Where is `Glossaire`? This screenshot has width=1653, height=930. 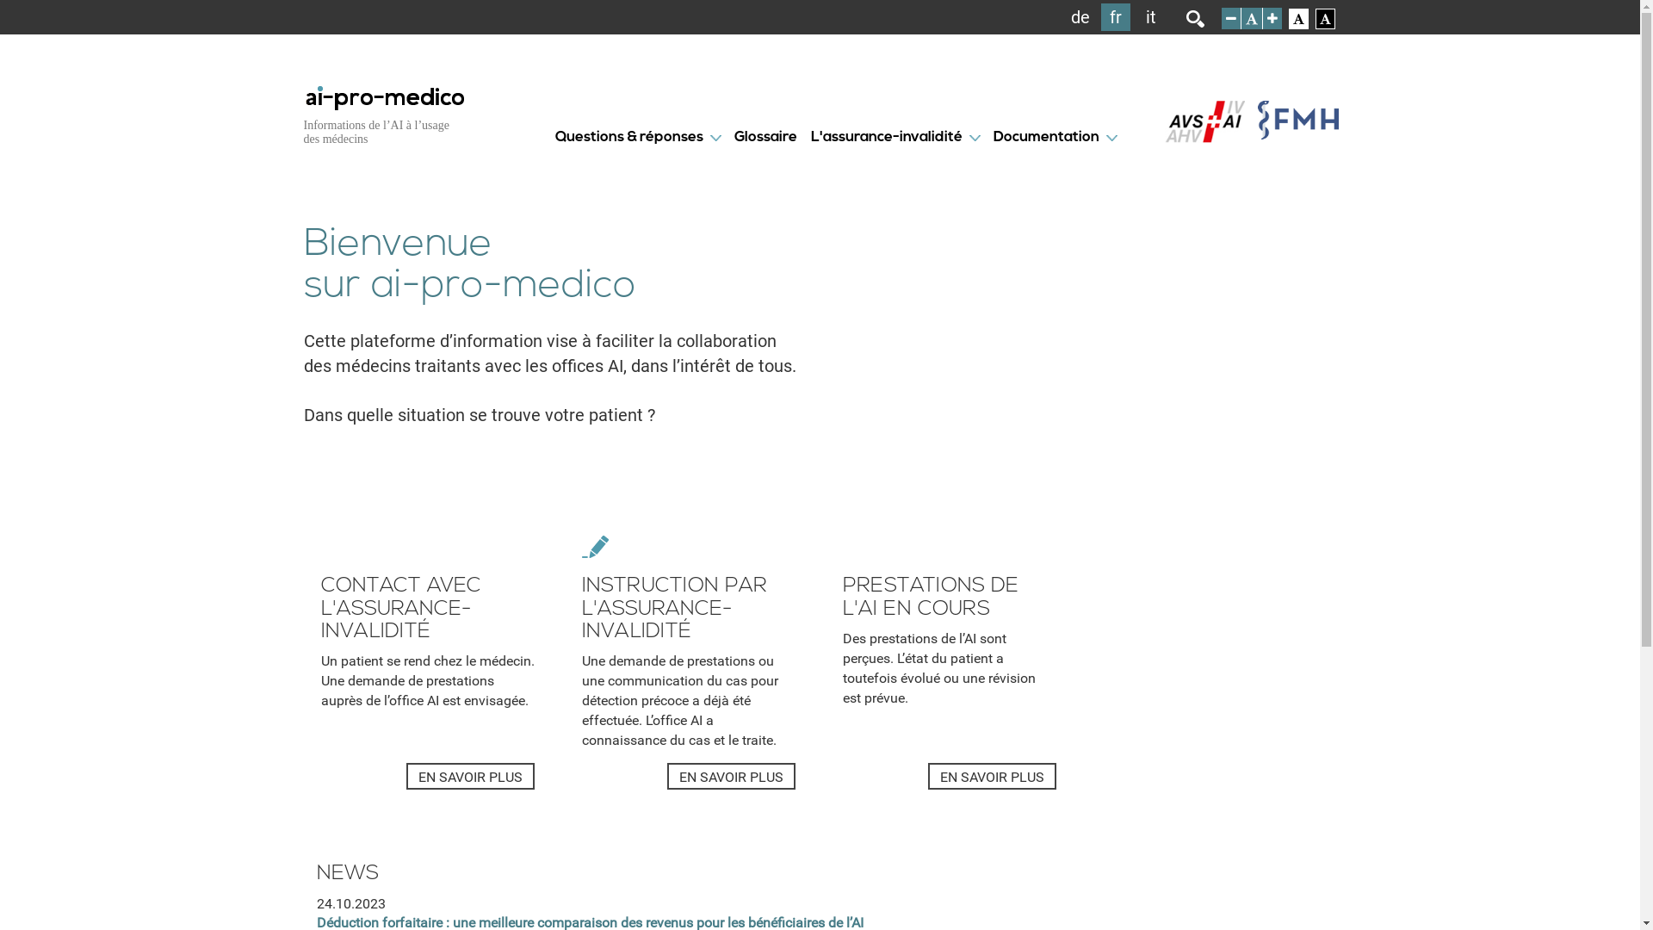
Glossaire is located at coordinates (765, 138).